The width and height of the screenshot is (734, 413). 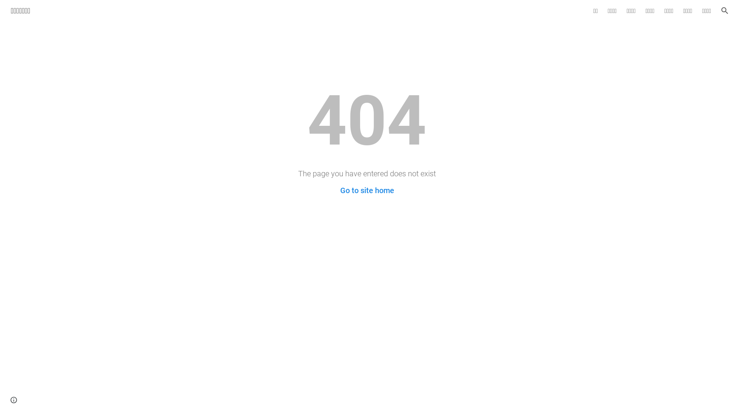 What do you see at coordinates (367, 190) in the screenshot?
I see `Go to site home` at bounding box center [367, 190].